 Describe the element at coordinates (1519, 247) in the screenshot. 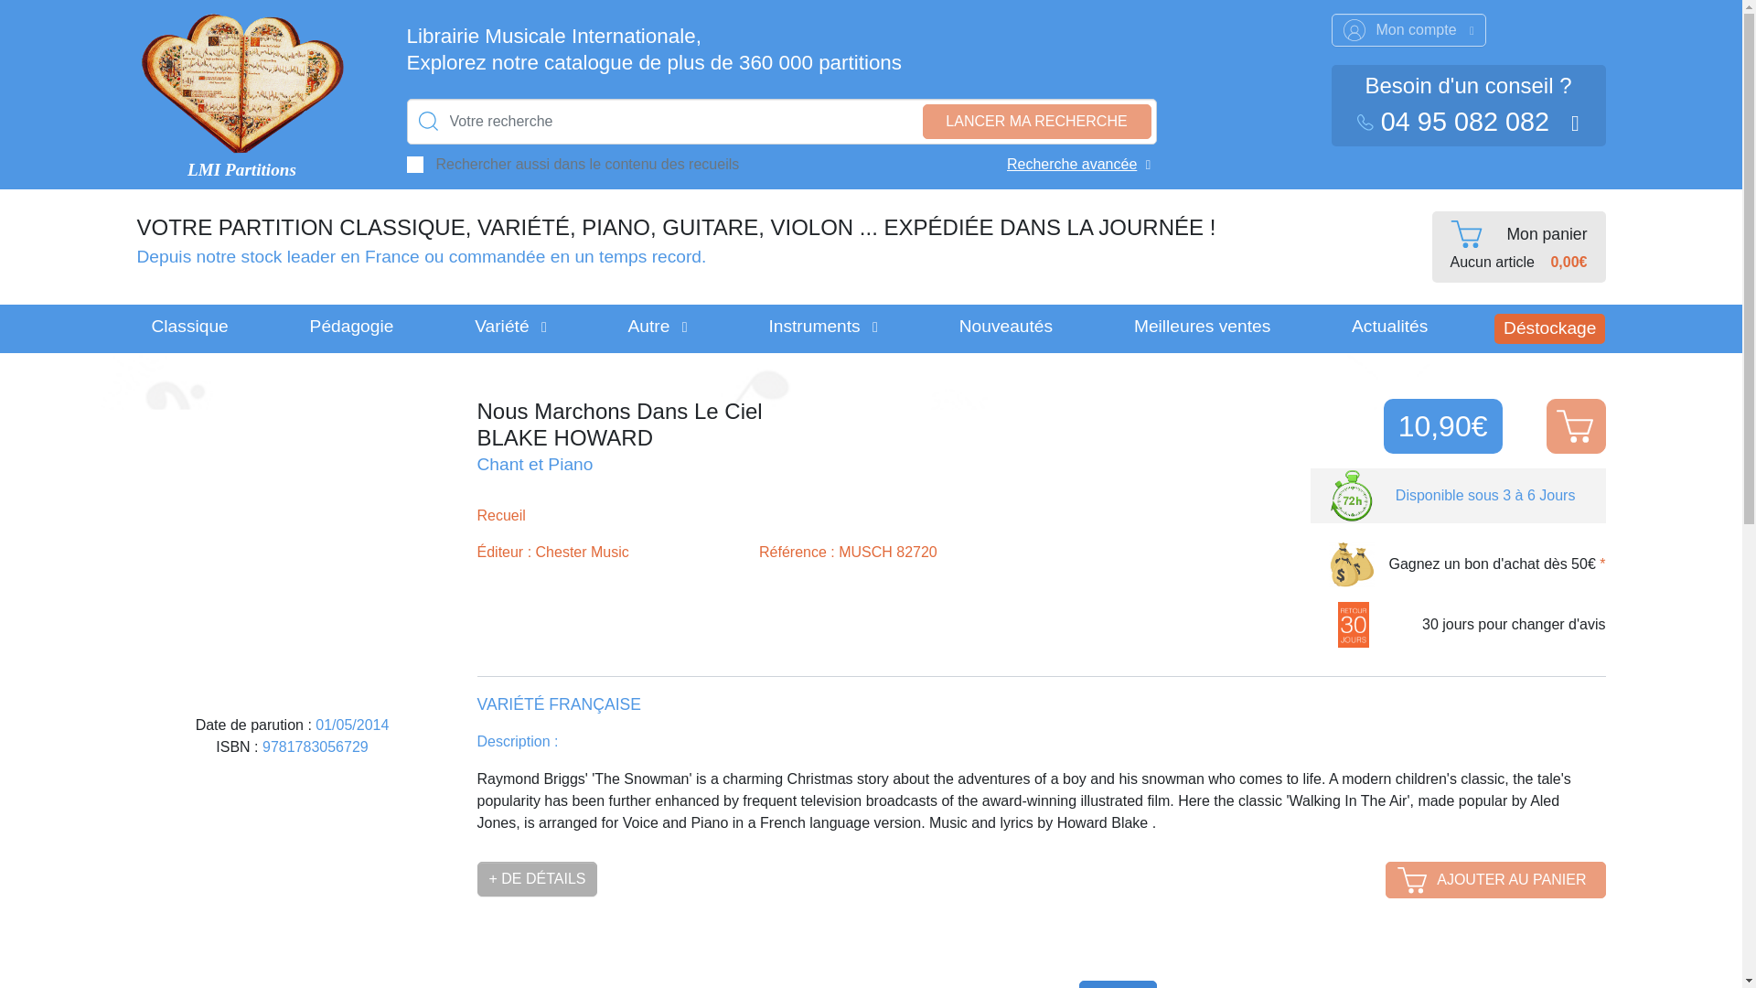

I see `Voir le panier` at that location.